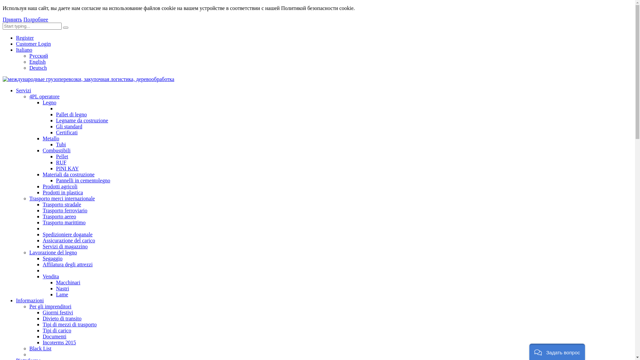  I want to click on Spedizioniere doganale, so click(68, 235).